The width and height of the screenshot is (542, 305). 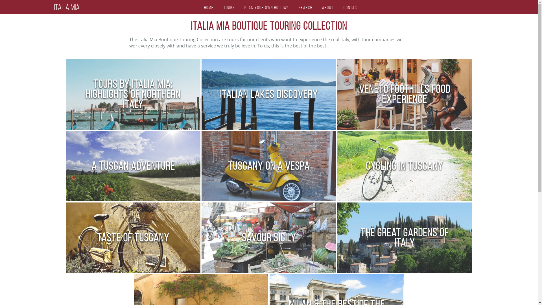 I want to click on Italia Mia, so click(x=67, y=7).